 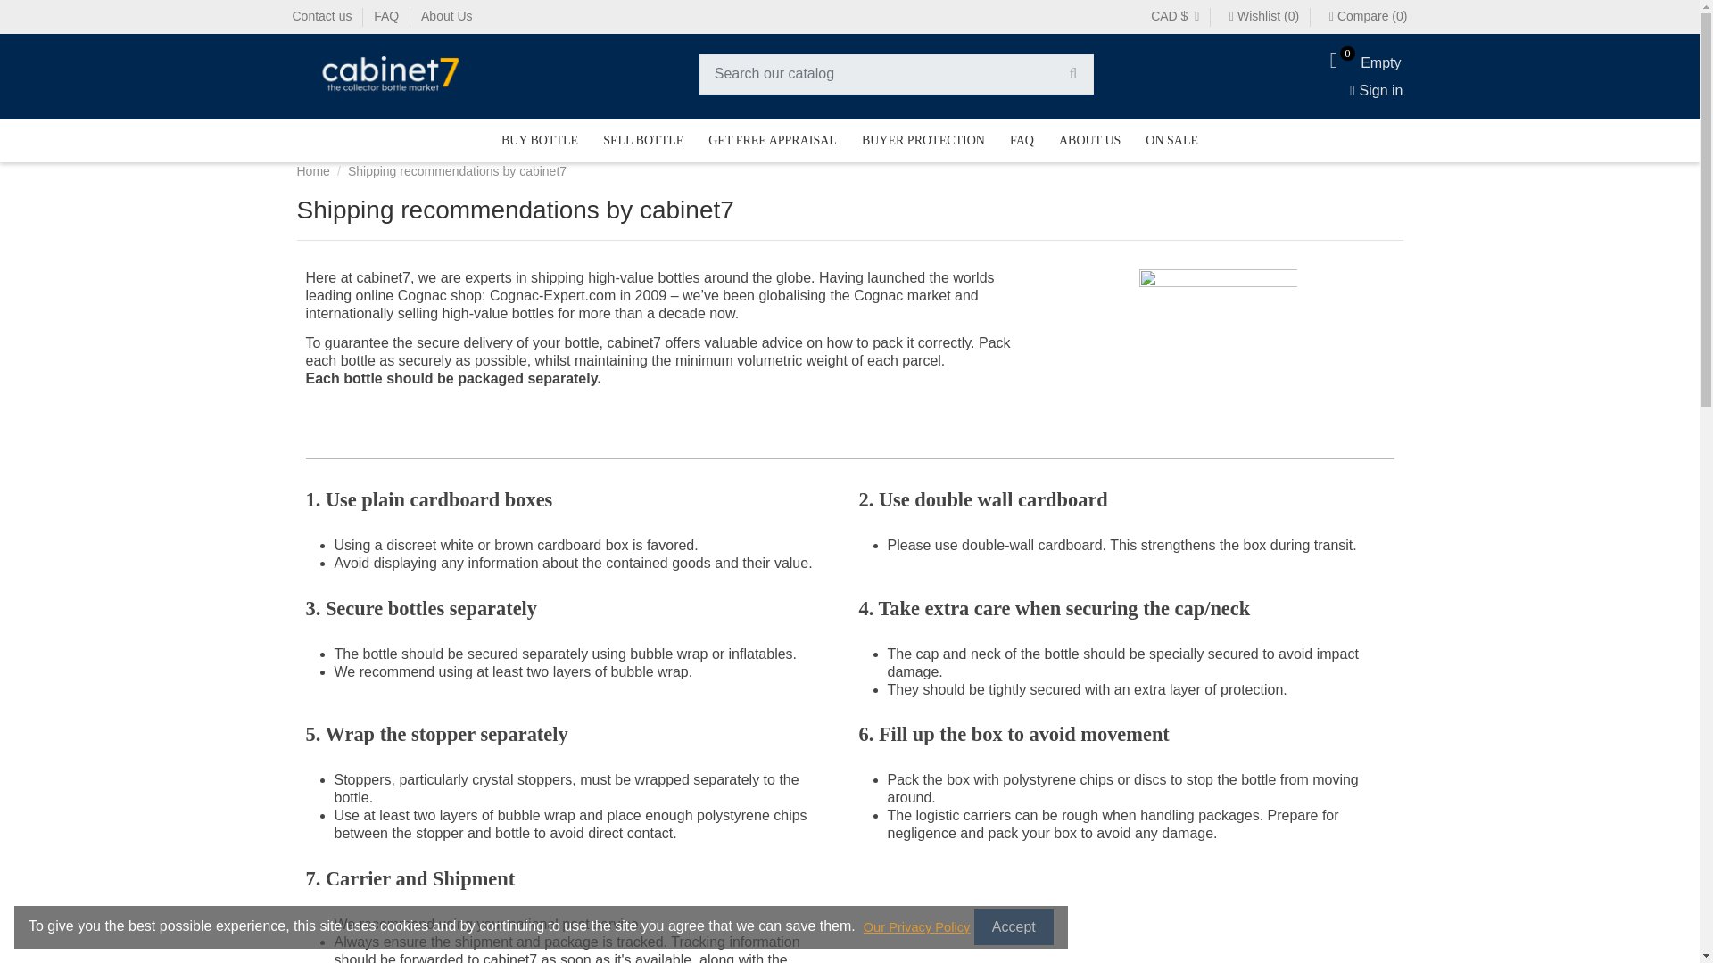 What do you see at coordinates (1361, 61) in the screenshot?
I see `GET FREE APPRAISAL` at bounding box center [1361, 61].